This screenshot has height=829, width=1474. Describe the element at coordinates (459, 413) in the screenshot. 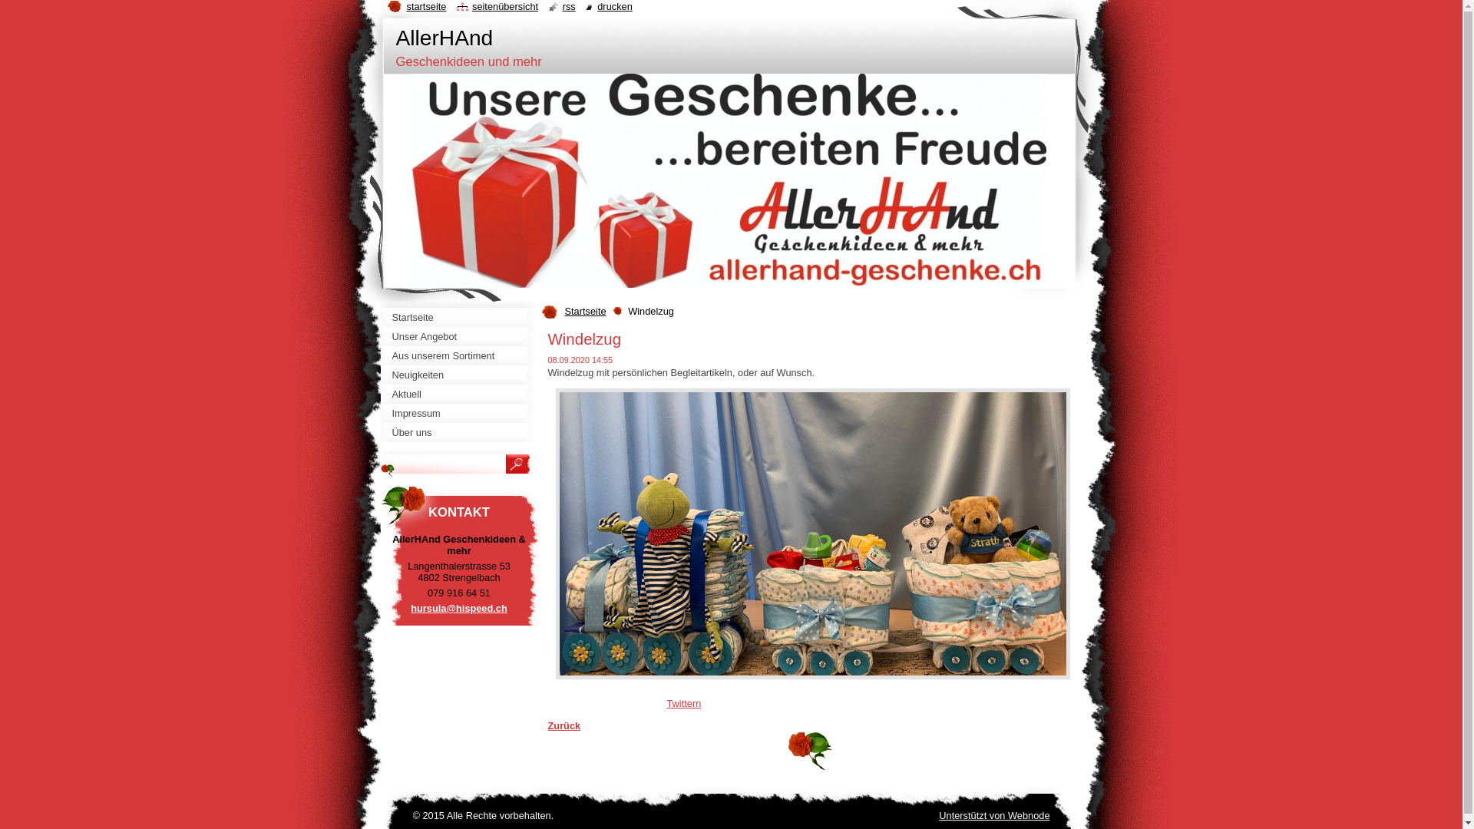

I see `Impressum` at that location.